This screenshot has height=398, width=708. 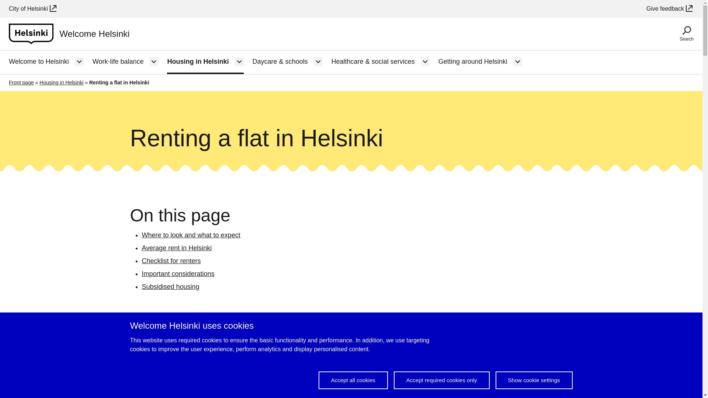 I want to click on Accept required cookies only, so click(x=442, y=380).